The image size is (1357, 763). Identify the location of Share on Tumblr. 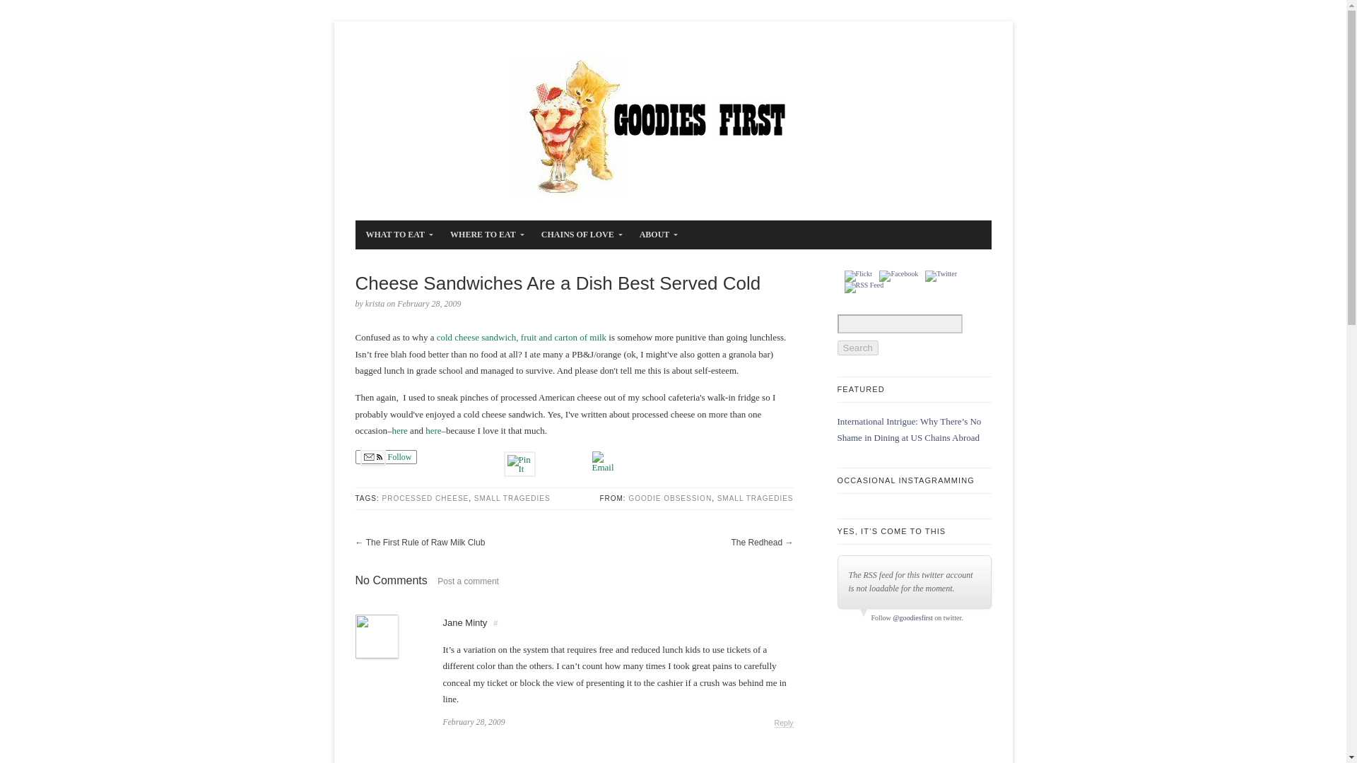
(564, 458).